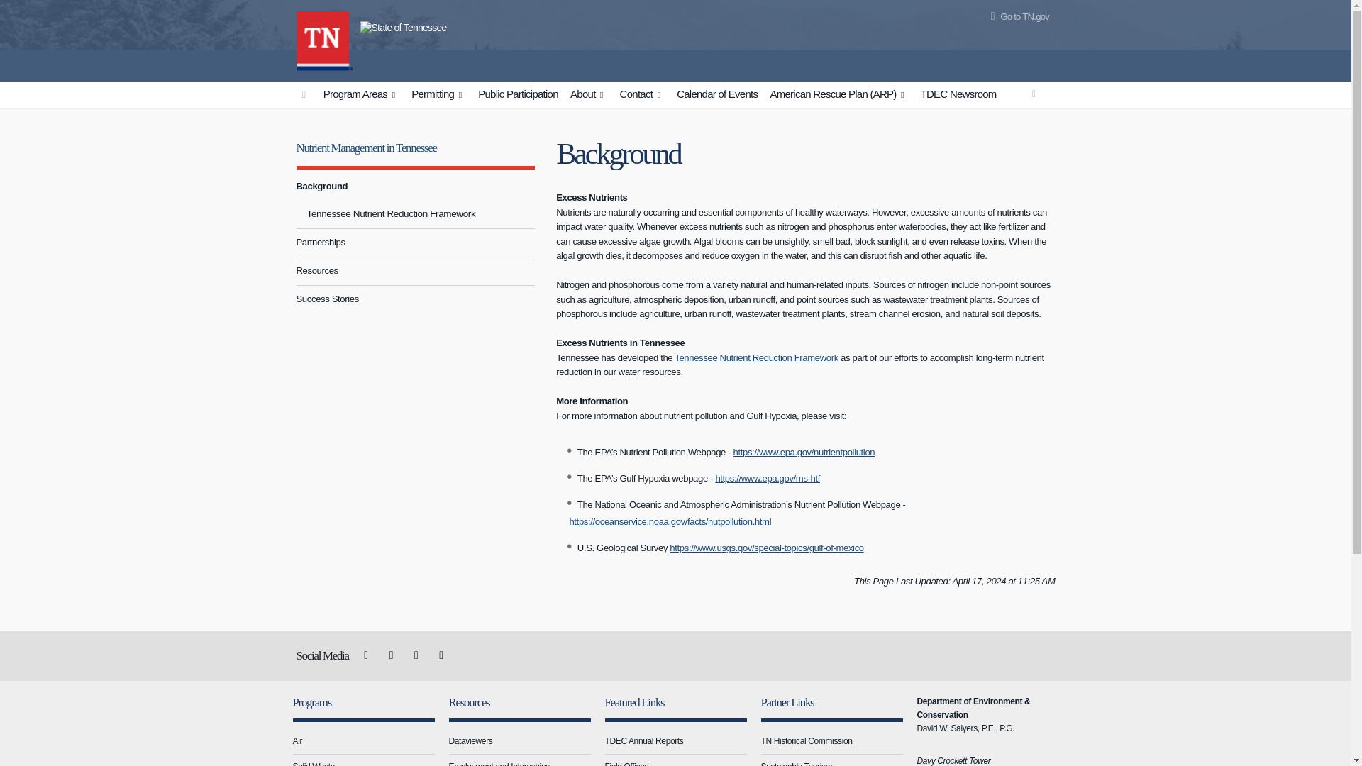 The height and width of the screenshot is (766, 1362). What do you see at coordinates (438, 95) in the screenshot?
I see `Permitting` at bounding box center [438, 95].